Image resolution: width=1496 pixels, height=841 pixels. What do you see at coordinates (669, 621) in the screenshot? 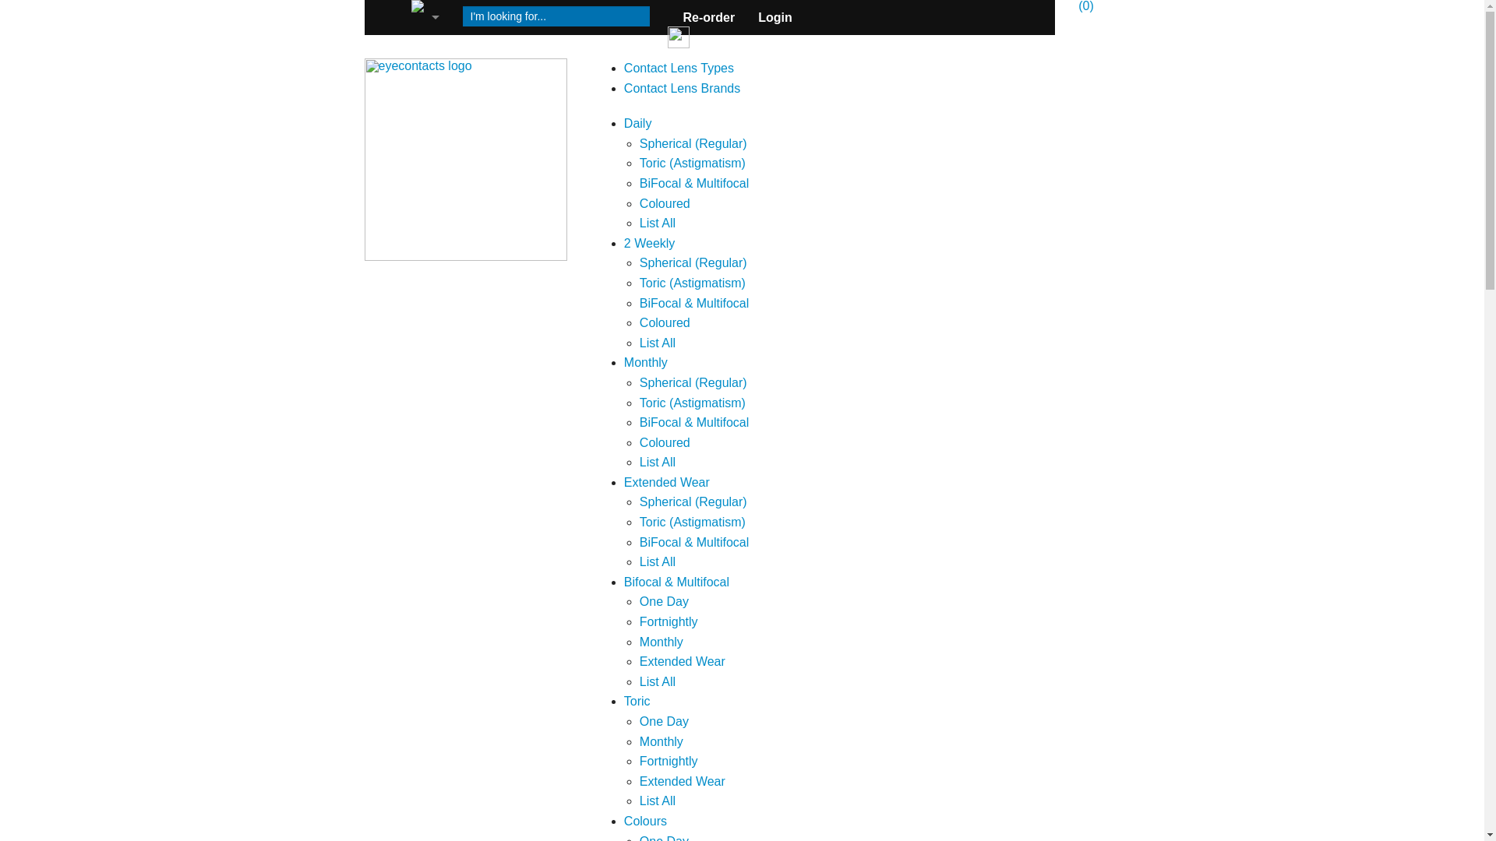
I see `Fortnightly` at bounding box center [669, 621].